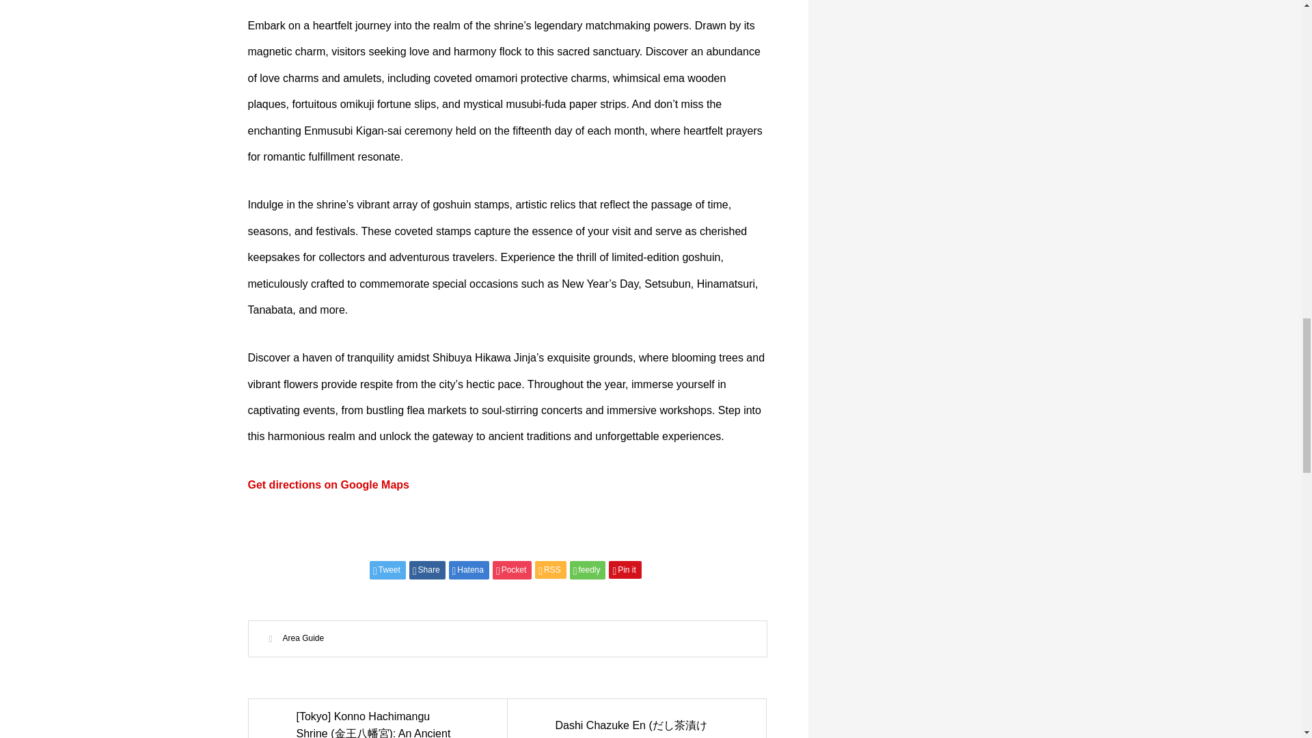 This screenshot has width=1312, height=738. Describe the element at coordinates (469, 570) in the screenshot. I see `Hatena` at that location.